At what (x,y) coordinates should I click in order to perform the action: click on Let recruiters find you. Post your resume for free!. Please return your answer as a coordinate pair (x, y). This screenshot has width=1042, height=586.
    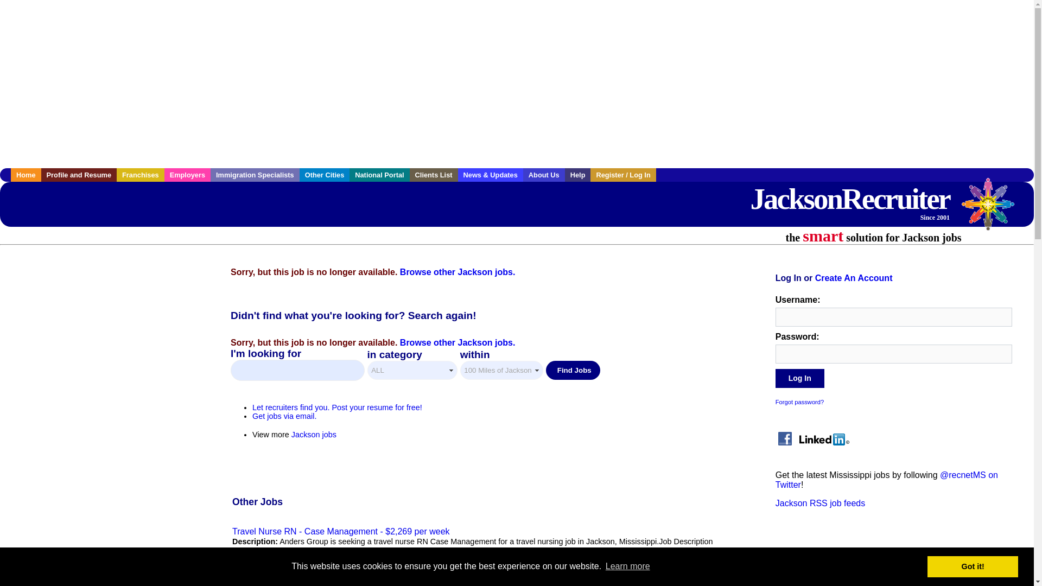
    Looking at the image, I should click on (336, 407).